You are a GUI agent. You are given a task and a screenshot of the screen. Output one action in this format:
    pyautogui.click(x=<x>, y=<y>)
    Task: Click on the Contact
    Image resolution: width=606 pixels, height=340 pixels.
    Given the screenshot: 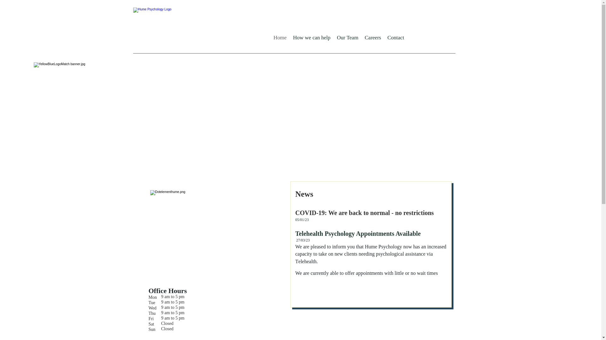 What is the action you would take?
    pyautogui.click(x=396, y=38)
    